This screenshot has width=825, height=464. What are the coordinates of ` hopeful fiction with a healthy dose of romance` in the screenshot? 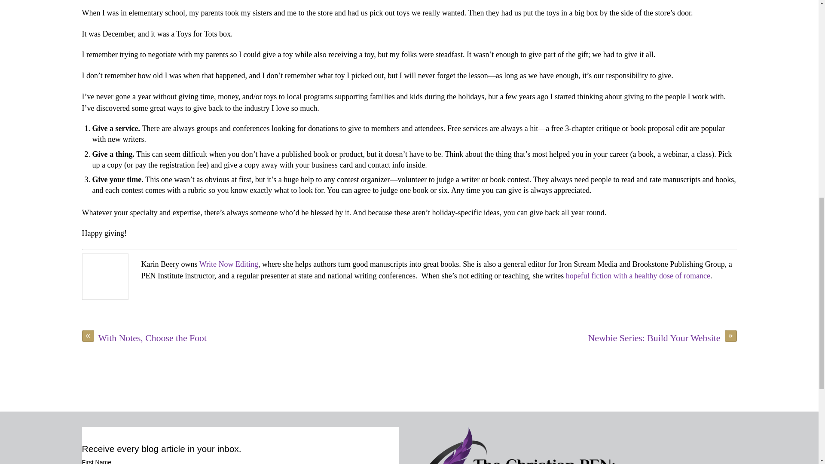 It's located at (637, 276).